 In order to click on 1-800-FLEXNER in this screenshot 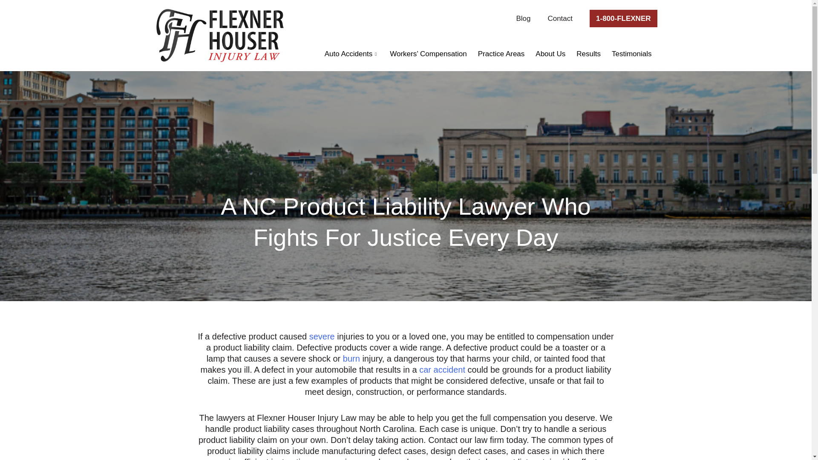, I will do `click(623, 18)`.